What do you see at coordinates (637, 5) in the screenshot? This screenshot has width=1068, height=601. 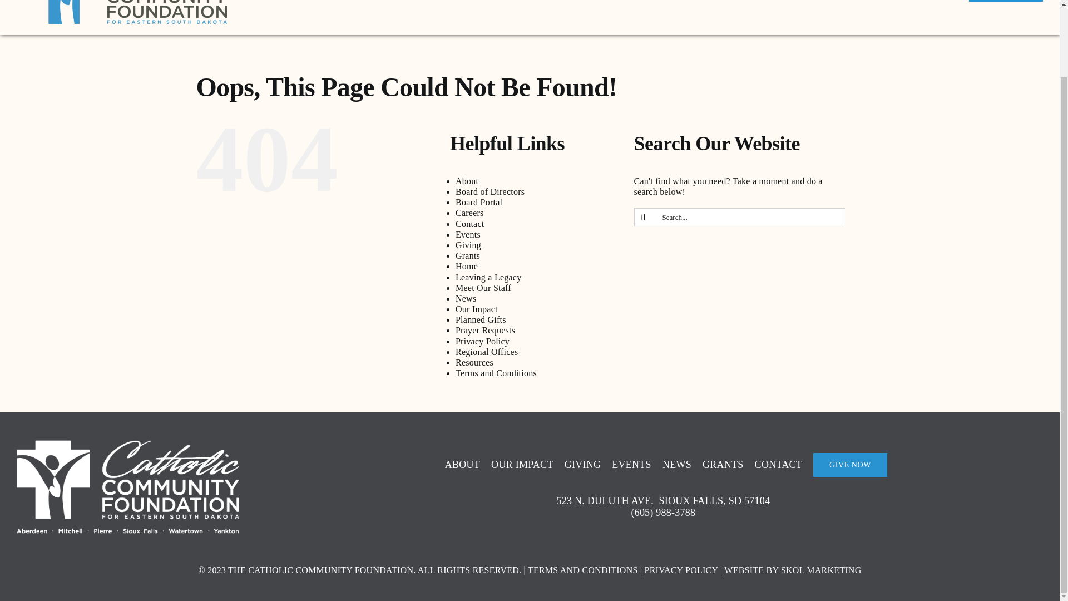 I see `ABOUT` at bounding box center [637, 5].